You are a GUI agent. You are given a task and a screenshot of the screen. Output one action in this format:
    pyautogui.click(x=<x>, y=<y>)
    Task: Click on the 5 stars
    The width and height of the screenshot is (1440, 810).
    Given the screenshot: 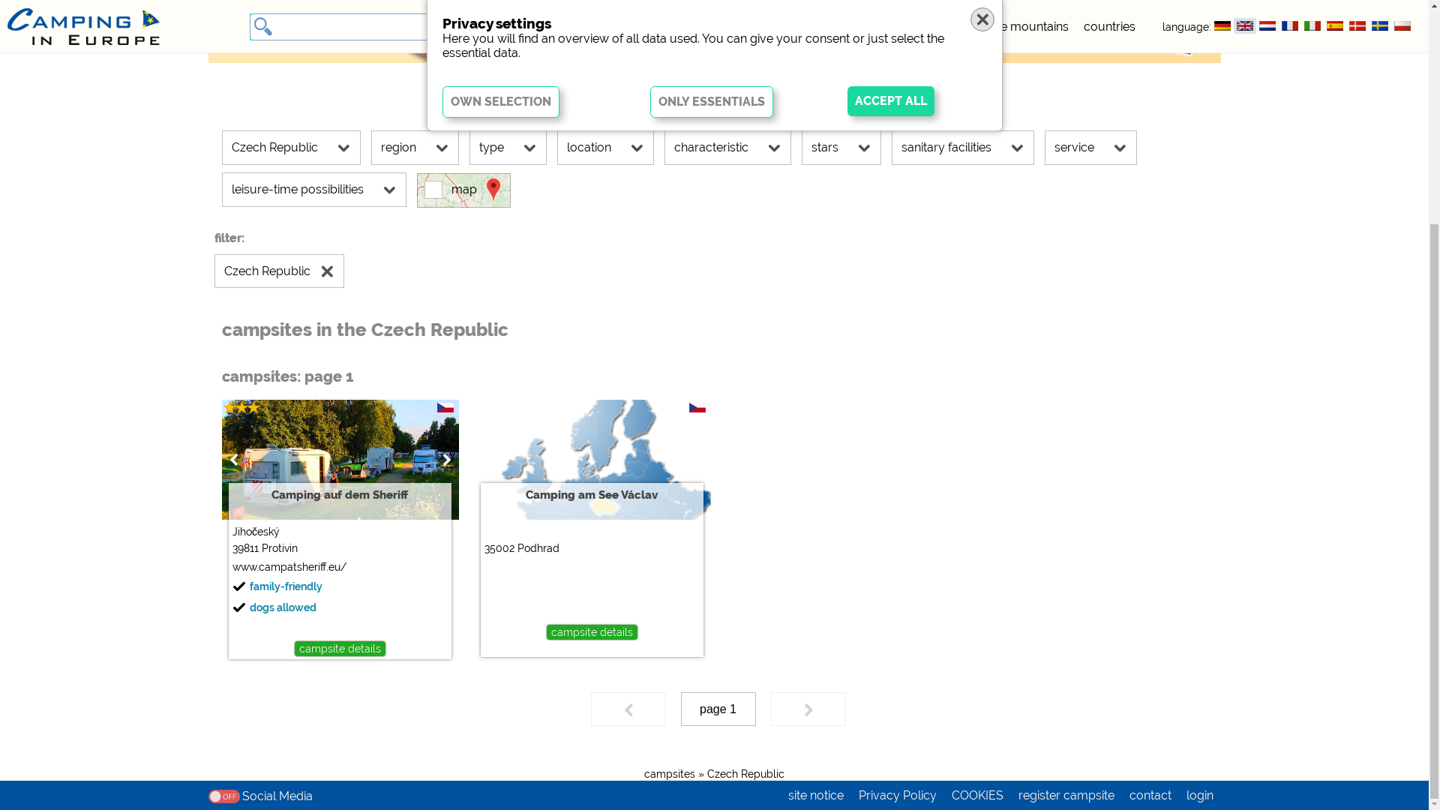 What is the action you would take?
    pyautogui.click(x=888, y=327)
    